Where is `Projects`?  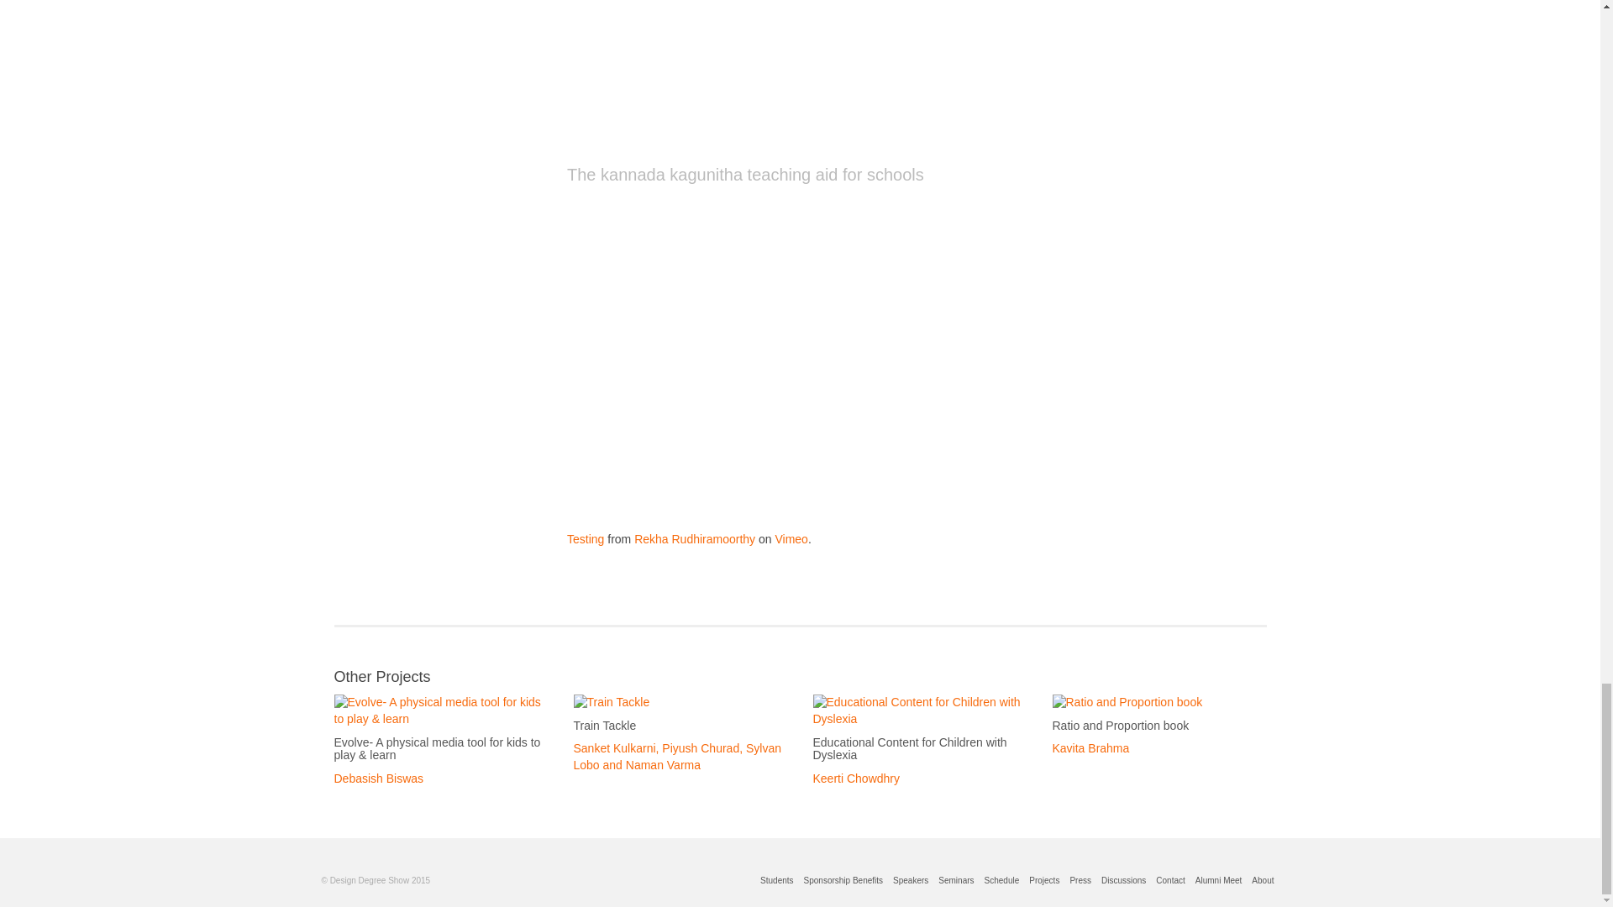 Projects is located at coordinates (1044, 880).